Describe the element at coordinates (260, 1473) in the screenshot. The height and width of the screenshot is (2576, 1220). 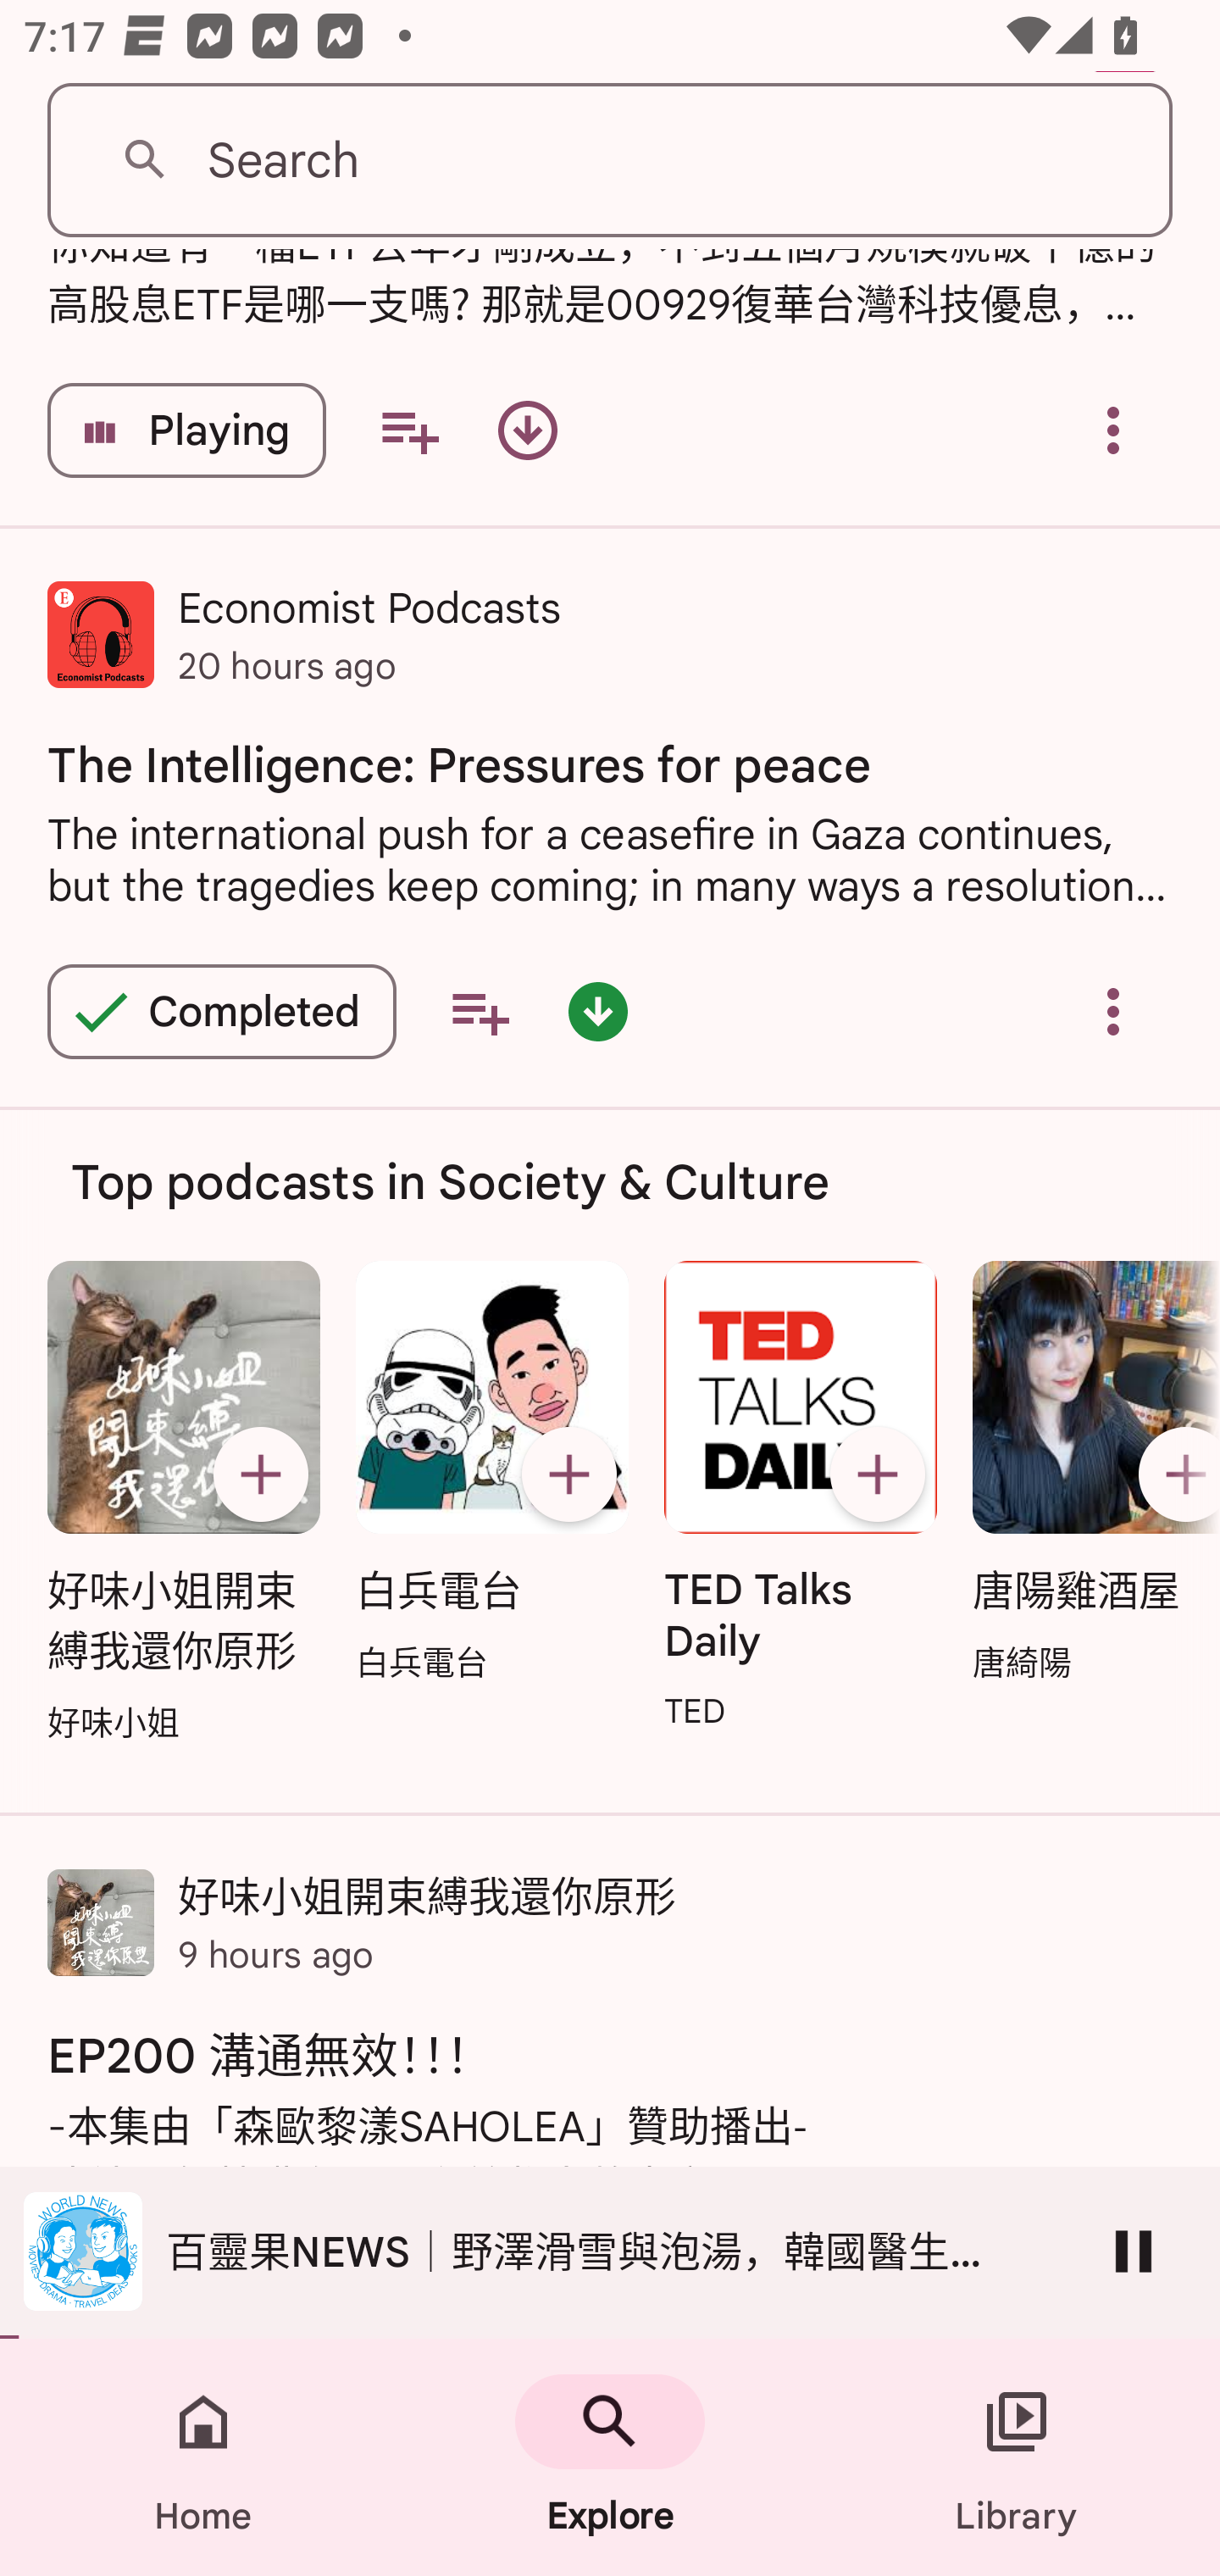
I see `Subscribe` at that location.